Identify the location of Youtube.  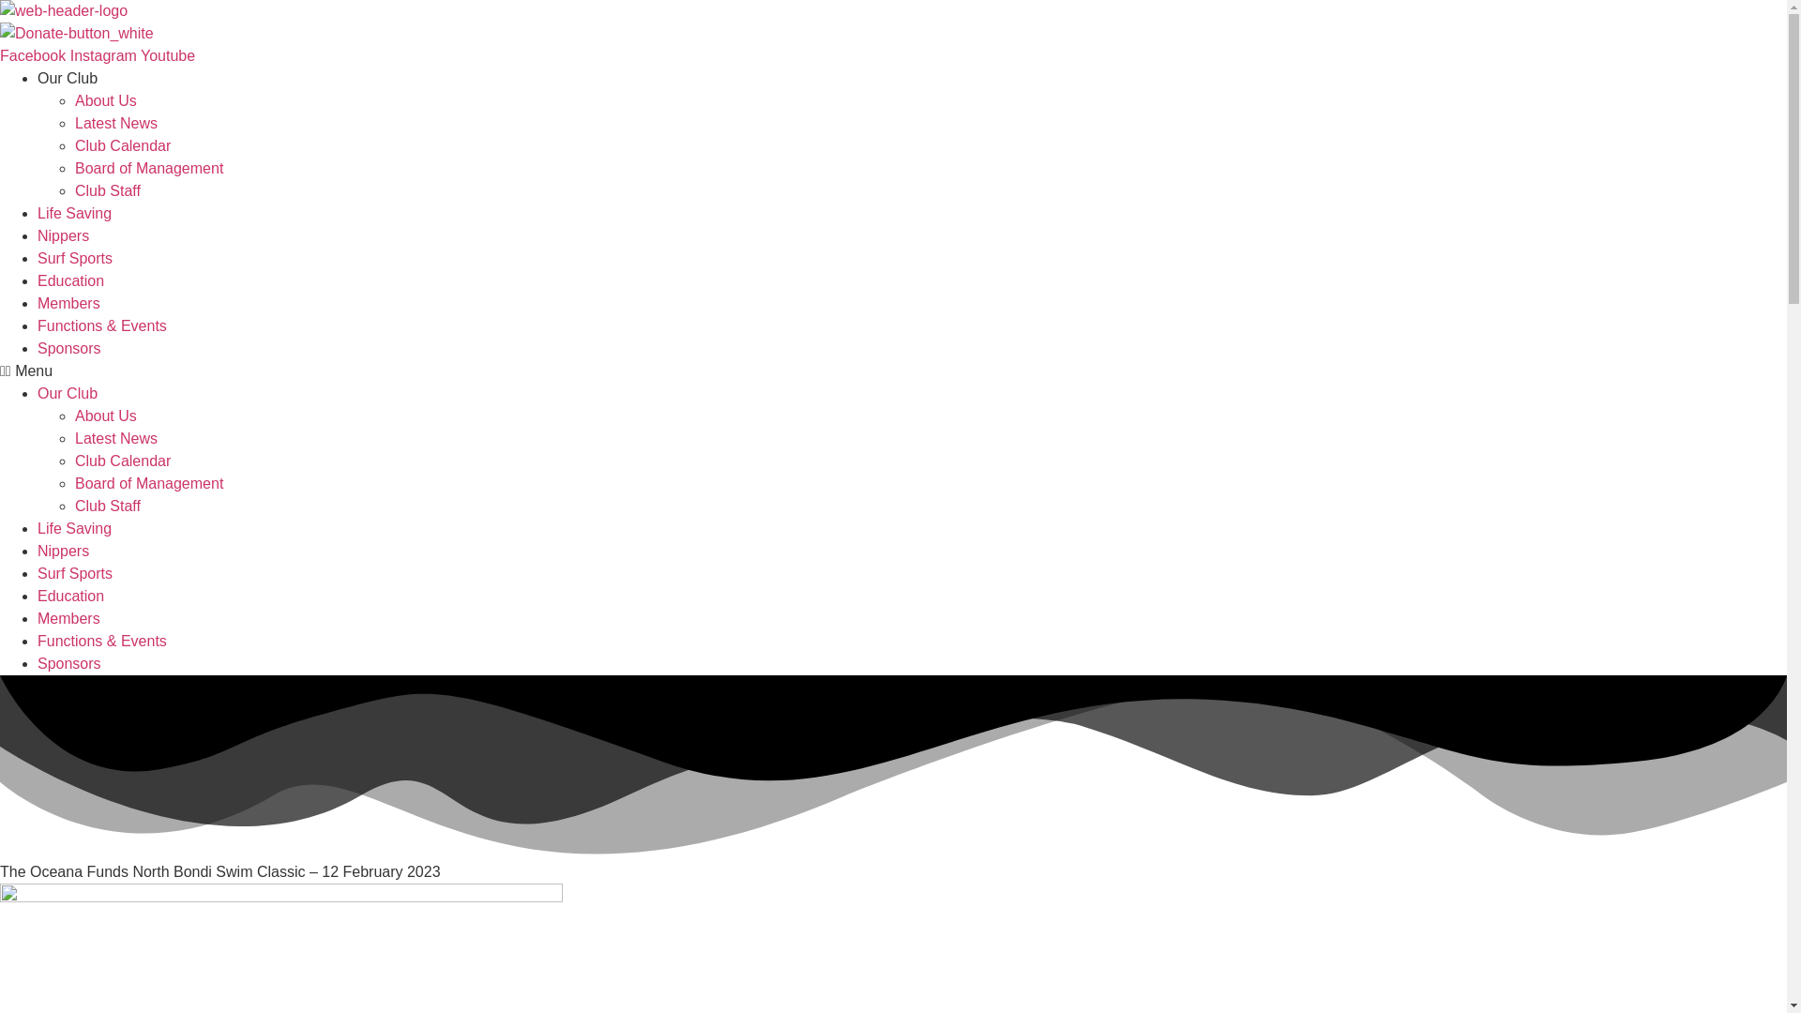
(167, 55).